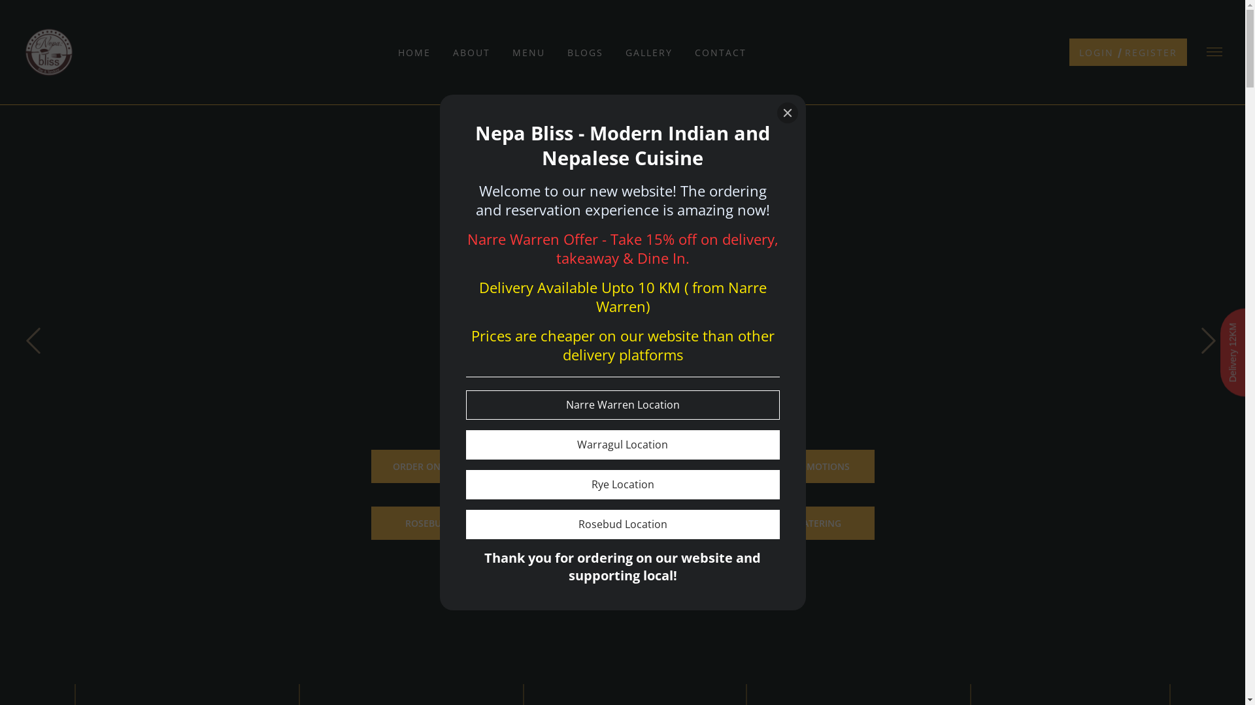 This screenshot has width=1255, height=705. What do you see at coordinates (819, 466) in the screenshot?
I see `PROMOTIONS` at bounding box center [819, 466].